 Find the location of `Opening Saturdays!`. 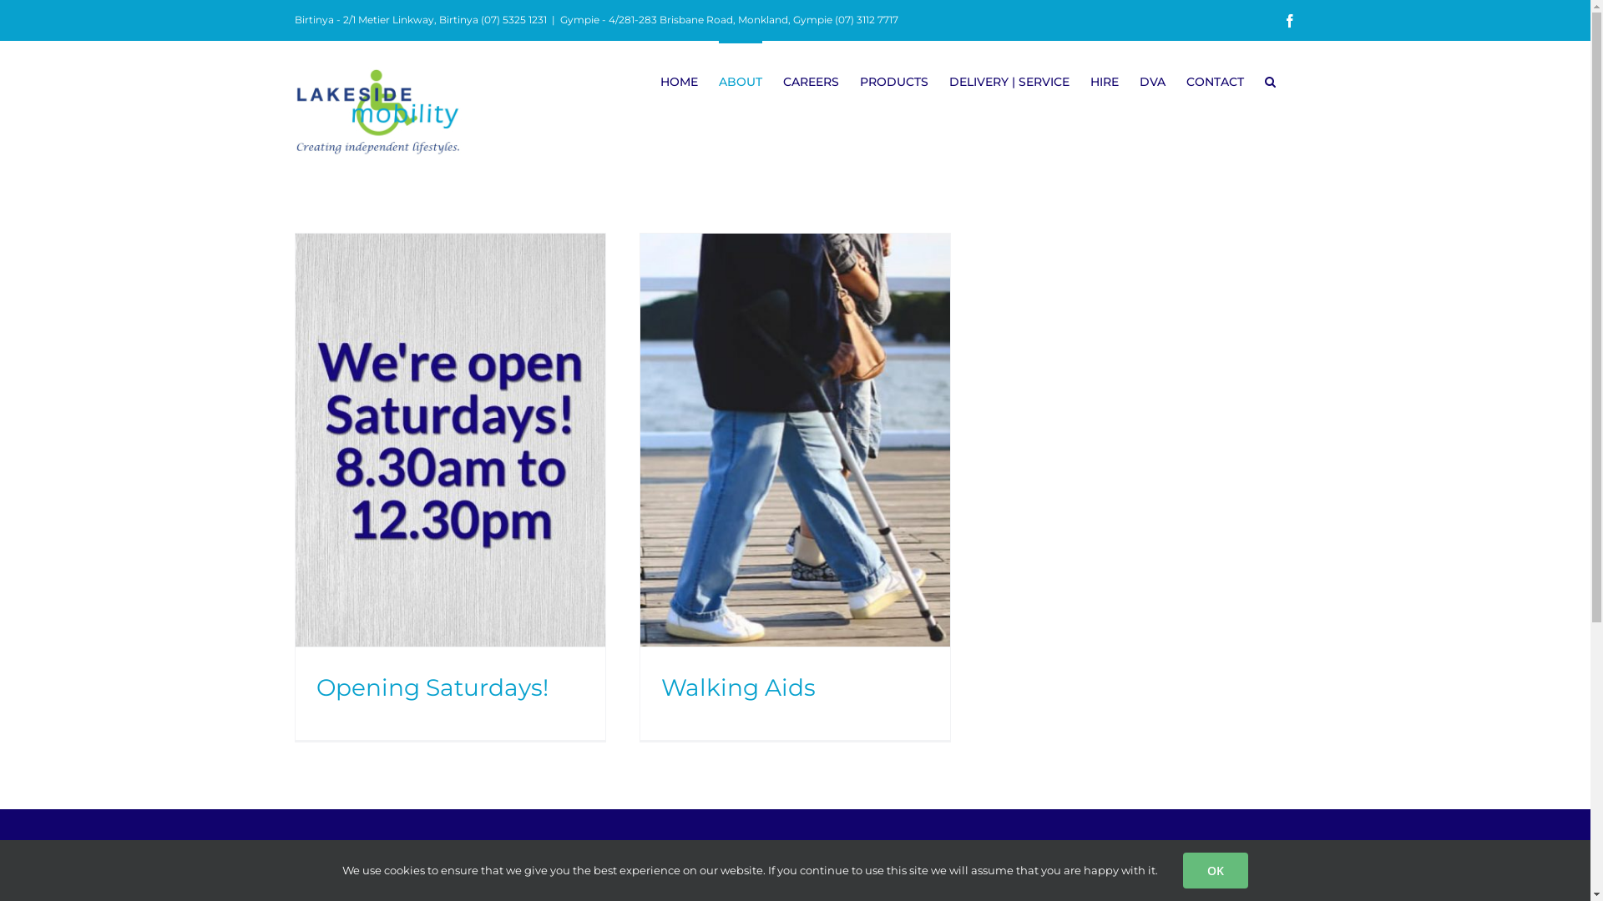

Opening Saturdays! is located at coordinates (432, 687).